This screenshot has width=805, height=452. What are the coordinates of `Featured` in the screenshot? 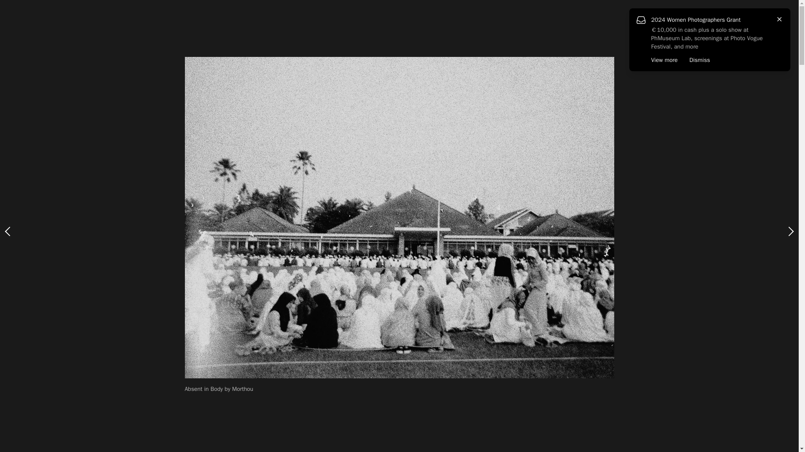 It's located at (28, 46).